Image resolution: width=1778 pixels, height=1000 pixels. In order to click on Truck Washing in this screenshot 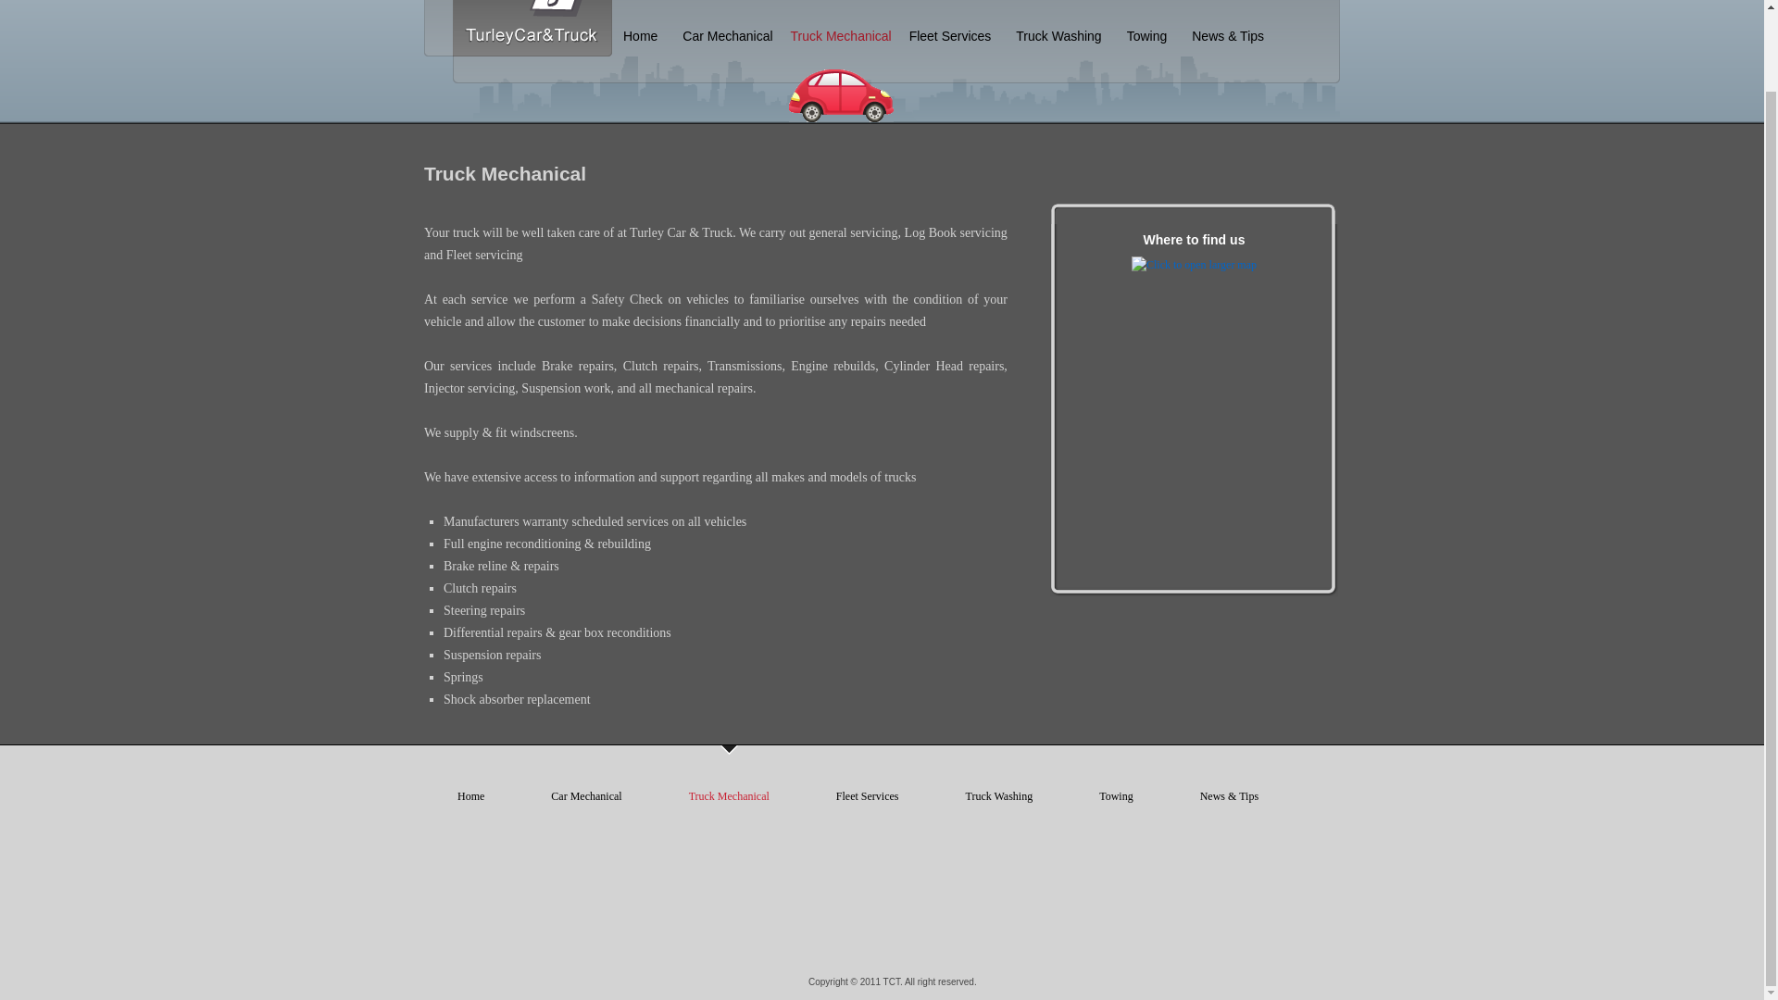, I will do `click(998, 796)`.